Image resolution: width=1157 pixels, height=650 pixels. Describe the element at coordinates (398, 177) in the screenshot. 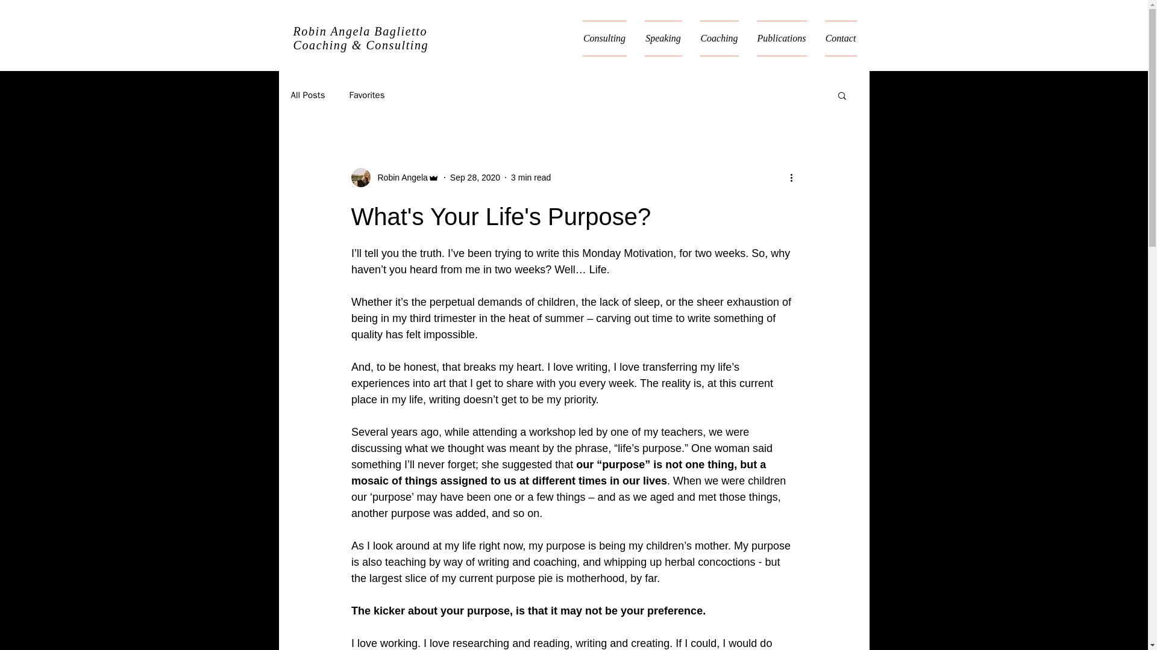

I see `Robin Angela` at that location.